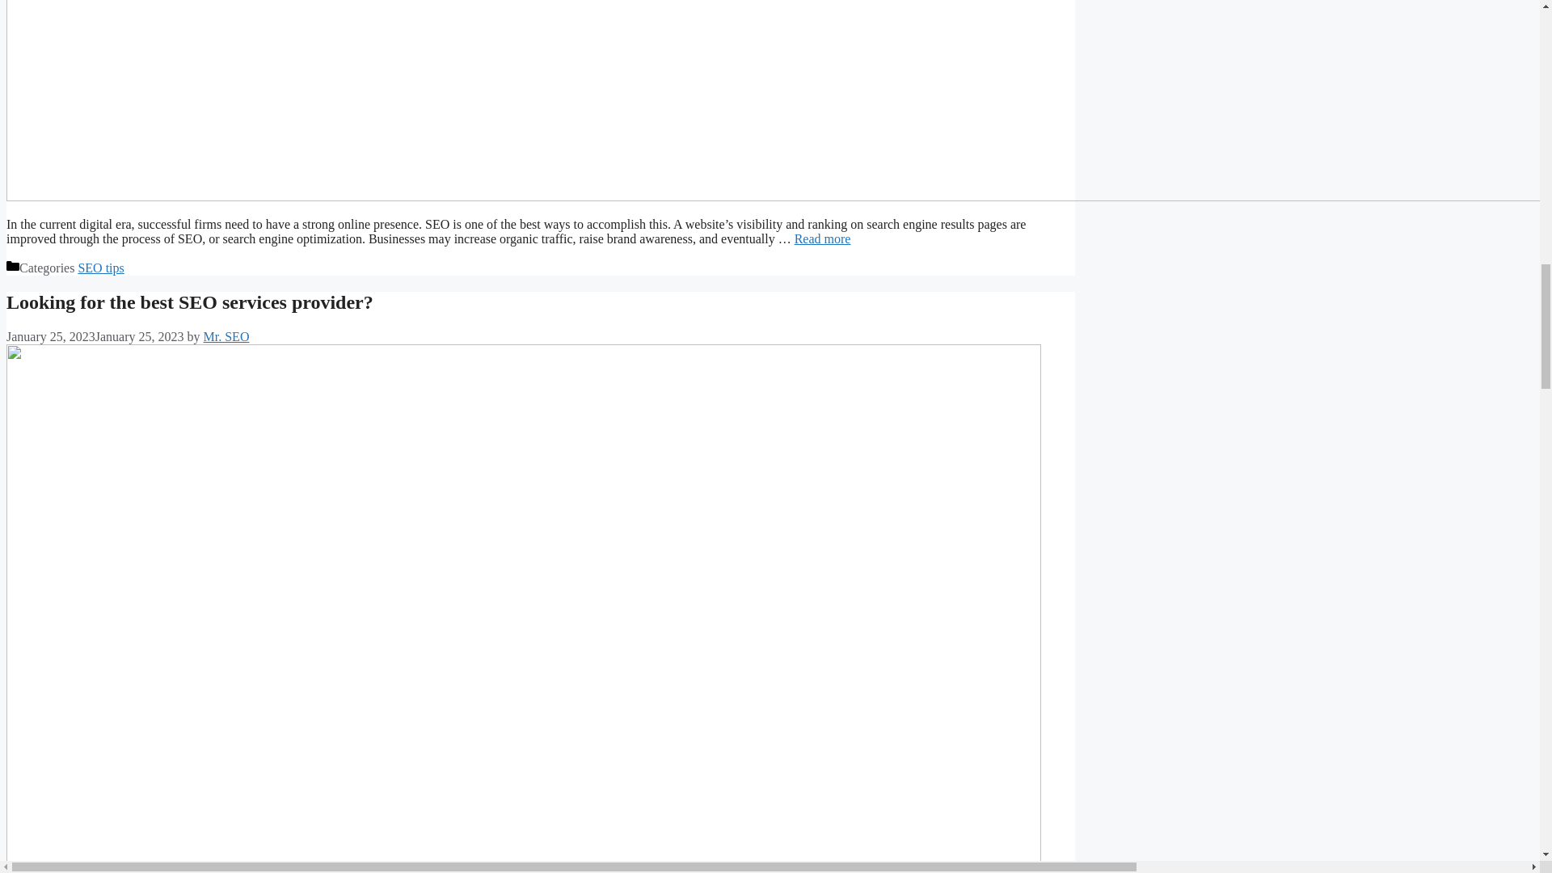 The image size is (1552, 873). I want to click on View all posts by Mr. SEO, so click(226, 336).